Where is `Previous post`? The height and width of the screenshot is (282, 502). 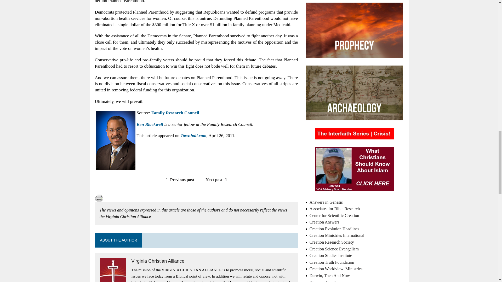
Previous post is located at coordinates (179, 180).